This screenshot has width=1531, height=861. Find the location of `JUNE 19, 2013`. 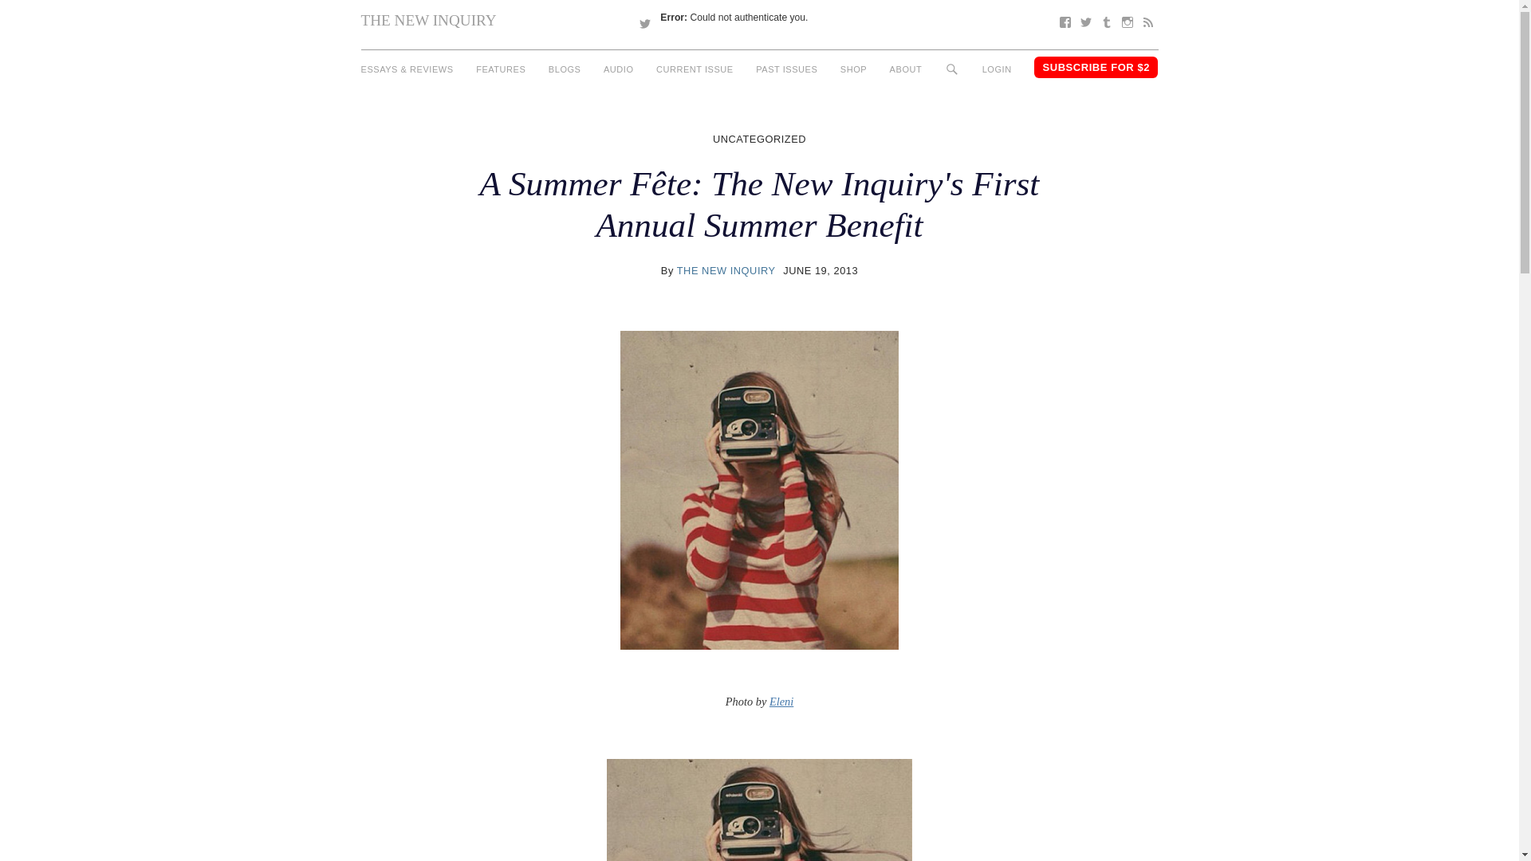

JUNE 19, 2013 is located at coordinates (820, 269).